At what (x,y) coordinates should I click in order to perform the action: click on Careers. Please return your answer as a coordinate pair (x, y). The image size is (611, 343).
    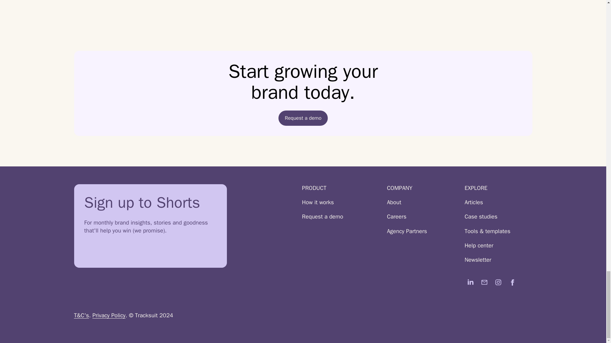
    Looking at the image, I should click on (407, 217).